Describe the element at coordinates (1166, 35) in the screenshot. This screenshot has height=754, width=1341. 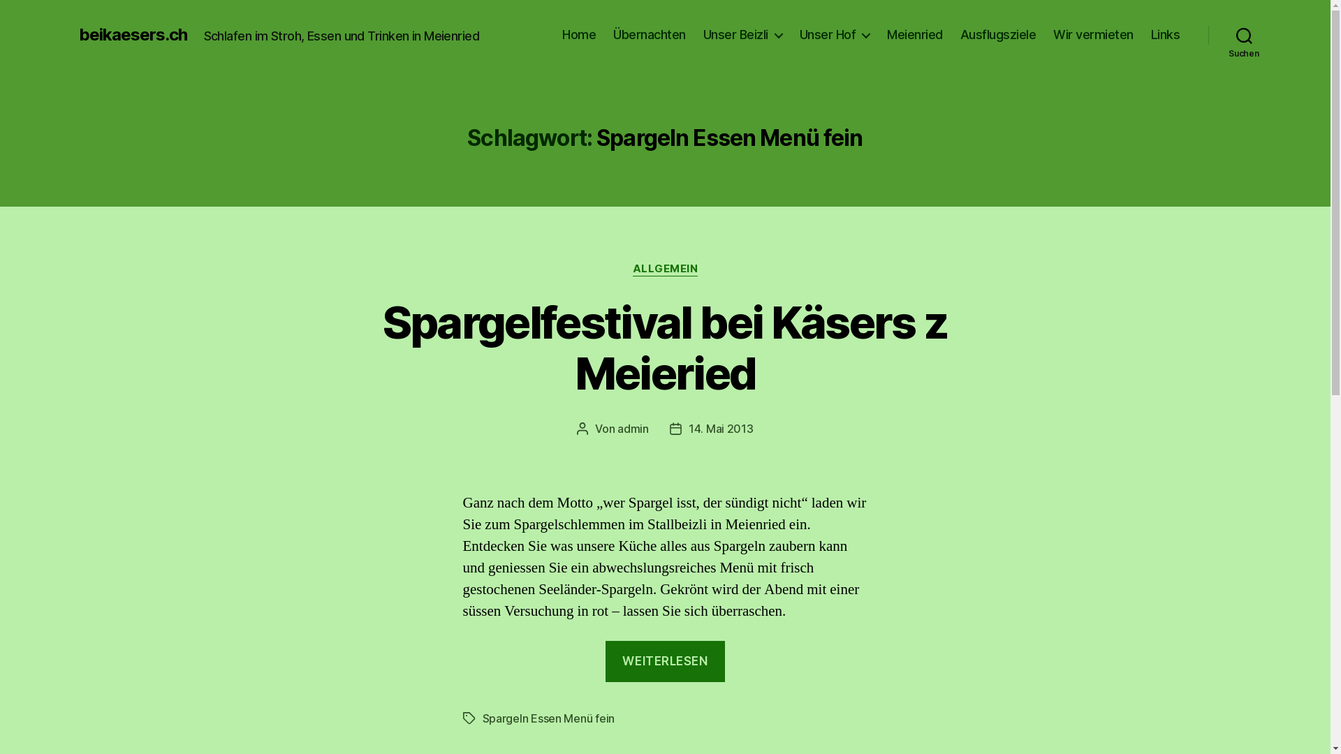
I see `Links` at that location.